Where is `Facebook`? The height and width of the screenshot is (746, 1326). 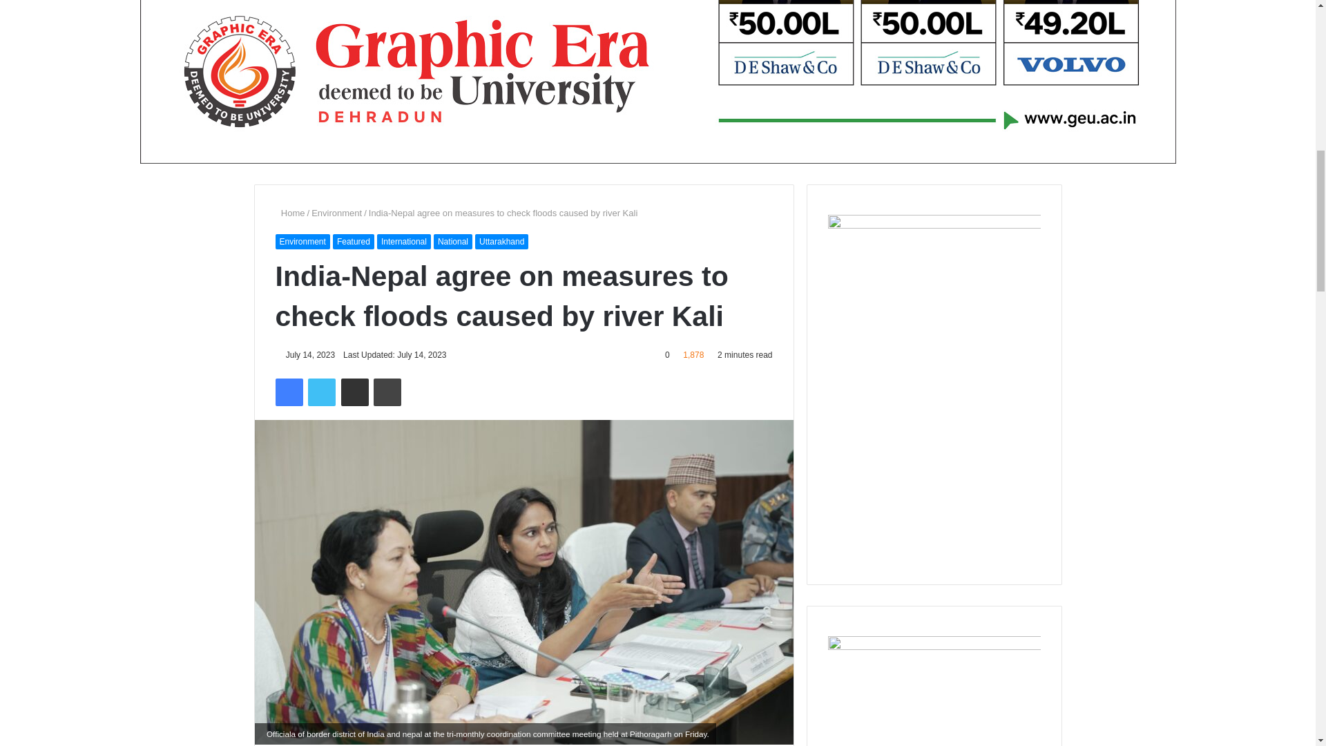 Facebook is located at coordinates (288, 392).